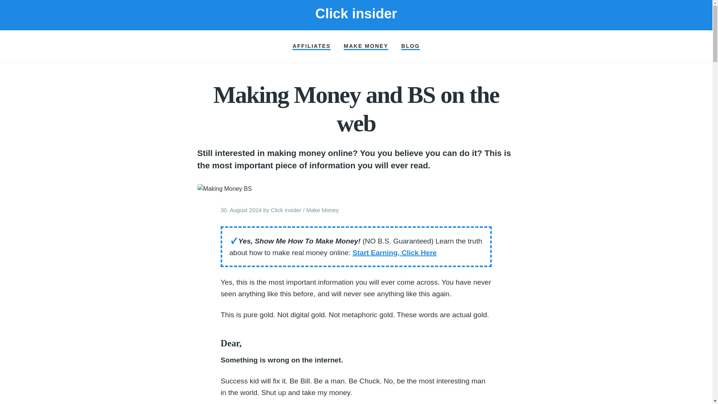 Image resolution: width=718 pixels, height=404 pixels. Describe the element at coordinates (322, 210) in the screenshot. I see `Make Money` at that location.